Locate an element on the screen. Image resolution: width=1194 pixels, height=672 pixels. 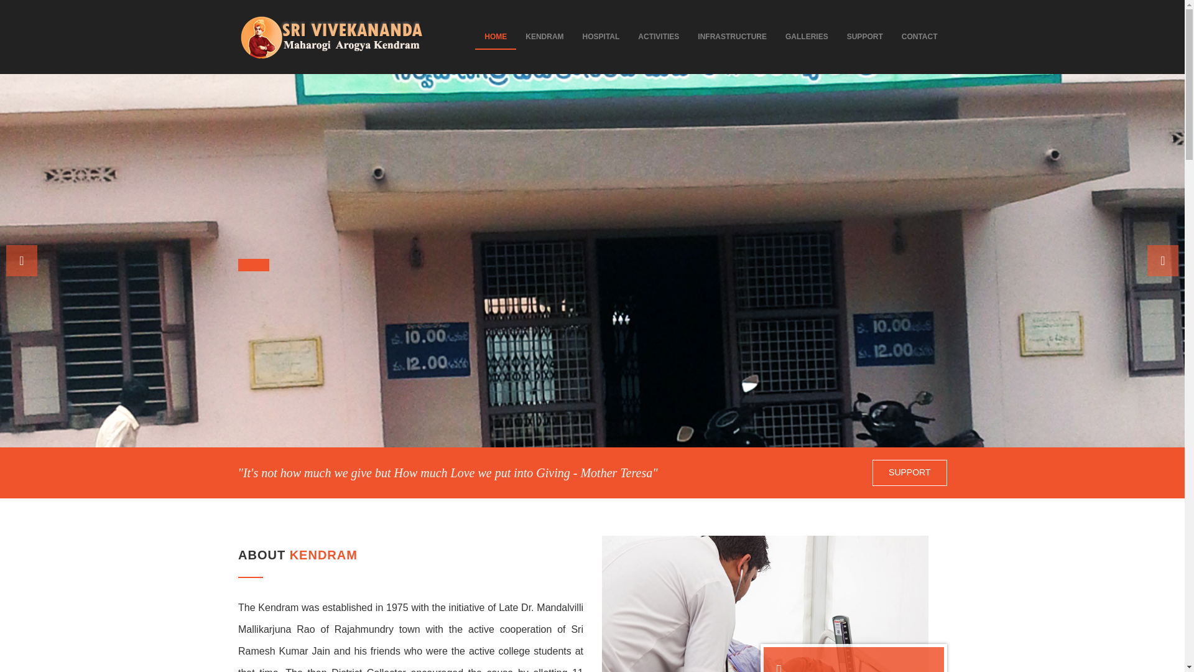
SUPPORT is located at coordinates (909, 472).